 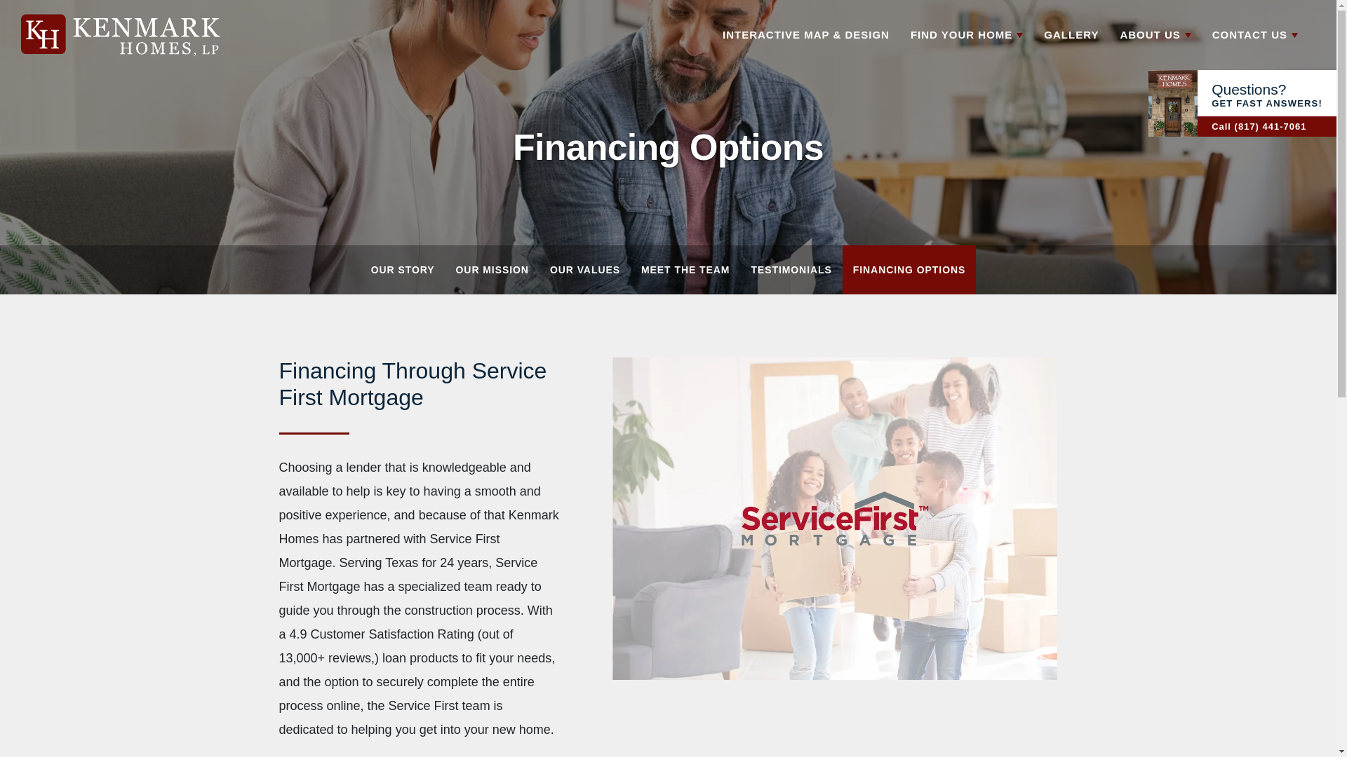 What do you see at coordinates (685, 269) in the screenshot?
I see `MEET THE TEAM` at bounding box center [685, 269].